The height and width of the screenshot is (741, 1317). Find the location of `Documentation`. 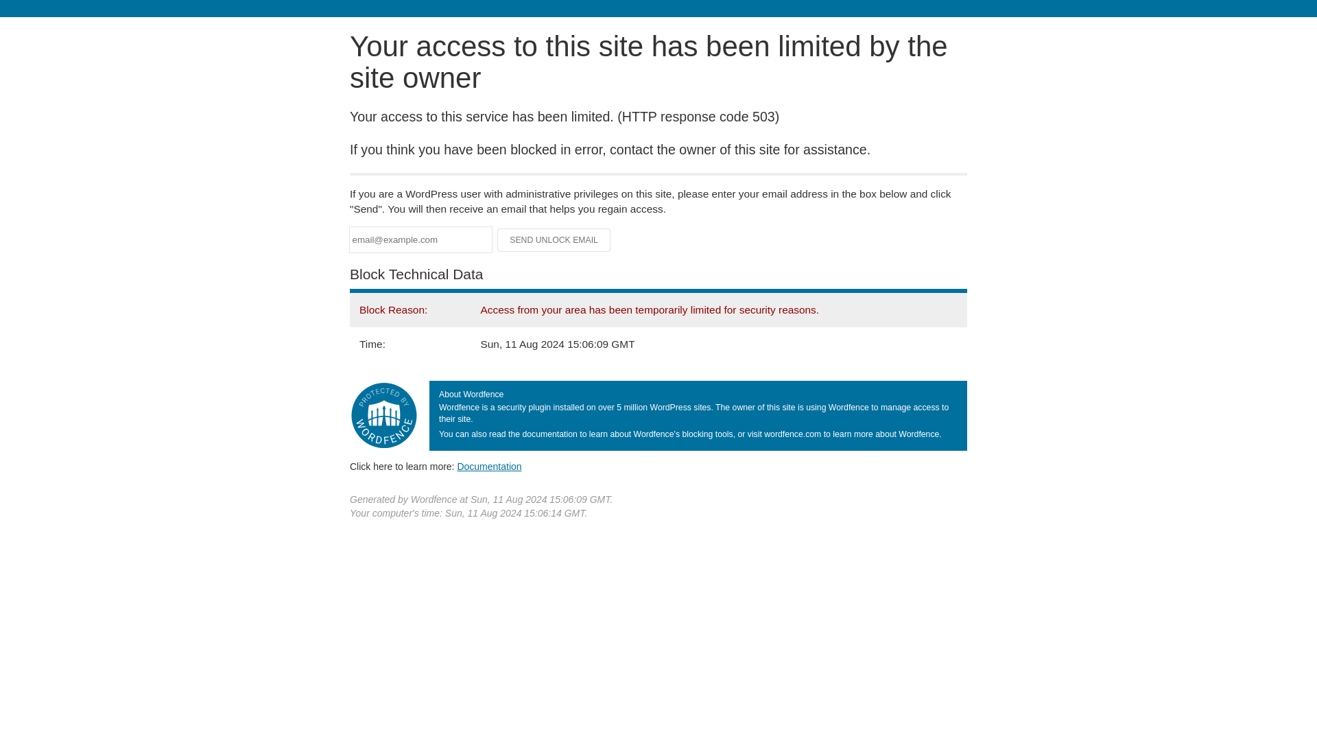

Documentation is located at coordinates (489, 466).